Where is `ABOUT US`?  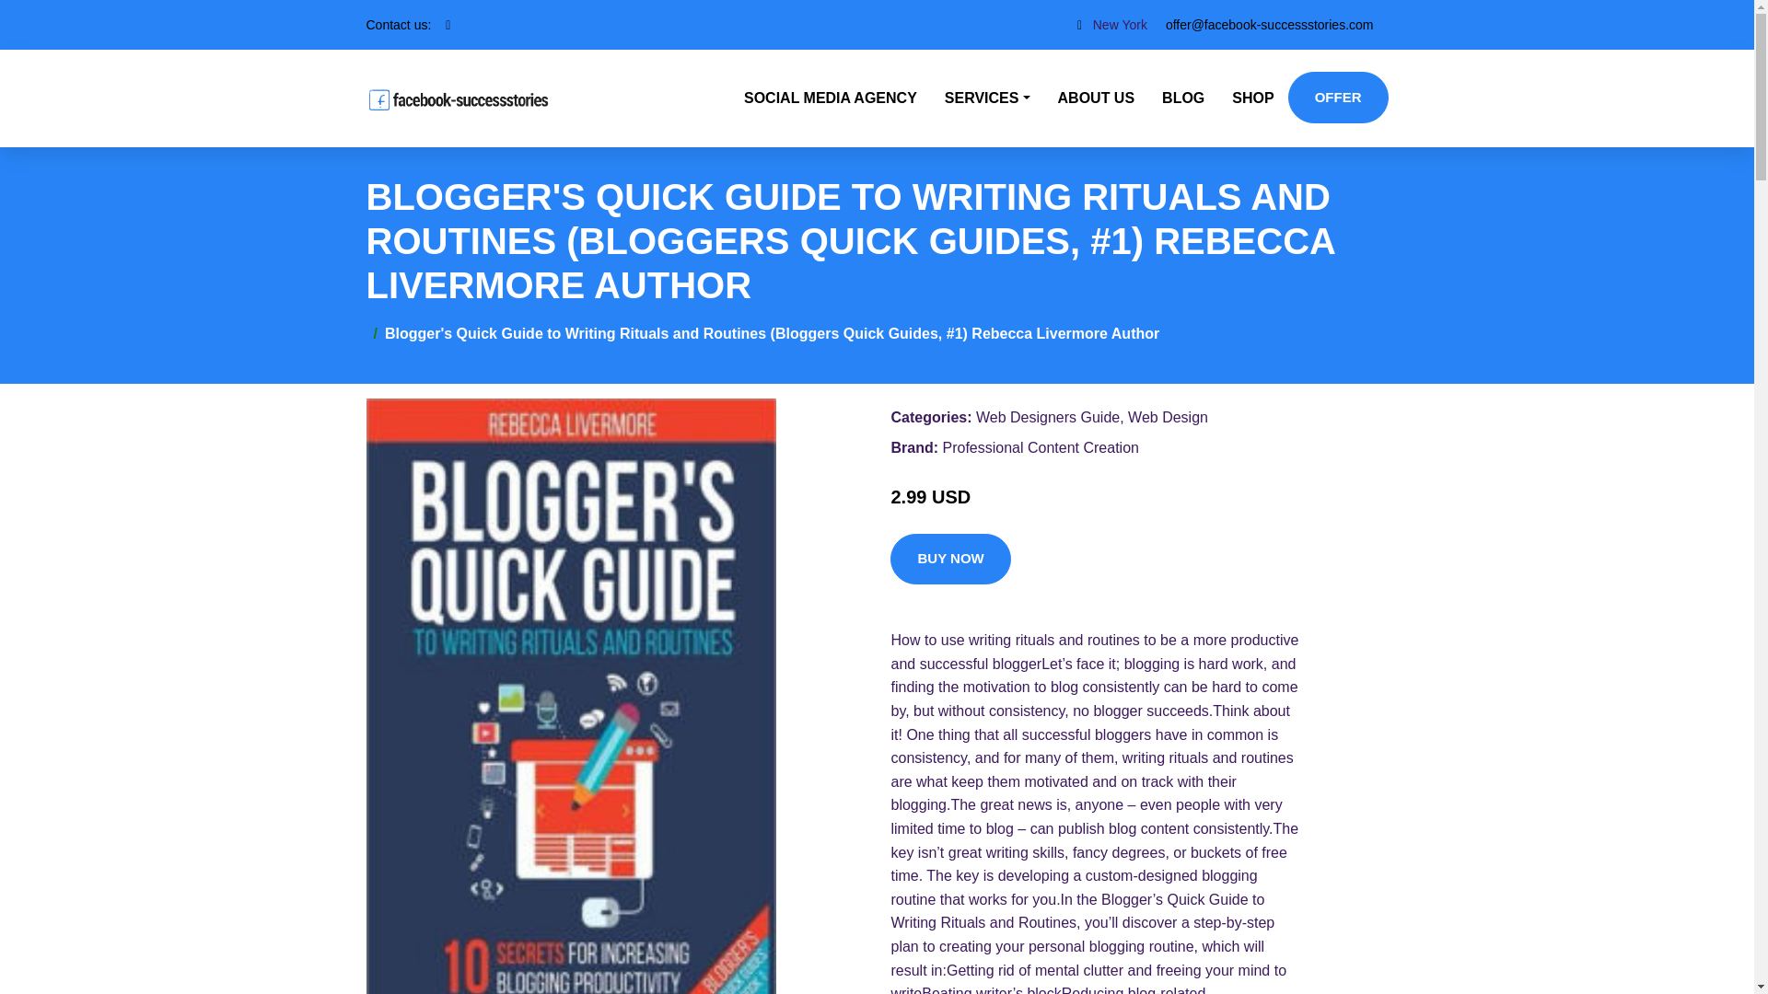 ABOUT US is located at coordinates (1097, 98).